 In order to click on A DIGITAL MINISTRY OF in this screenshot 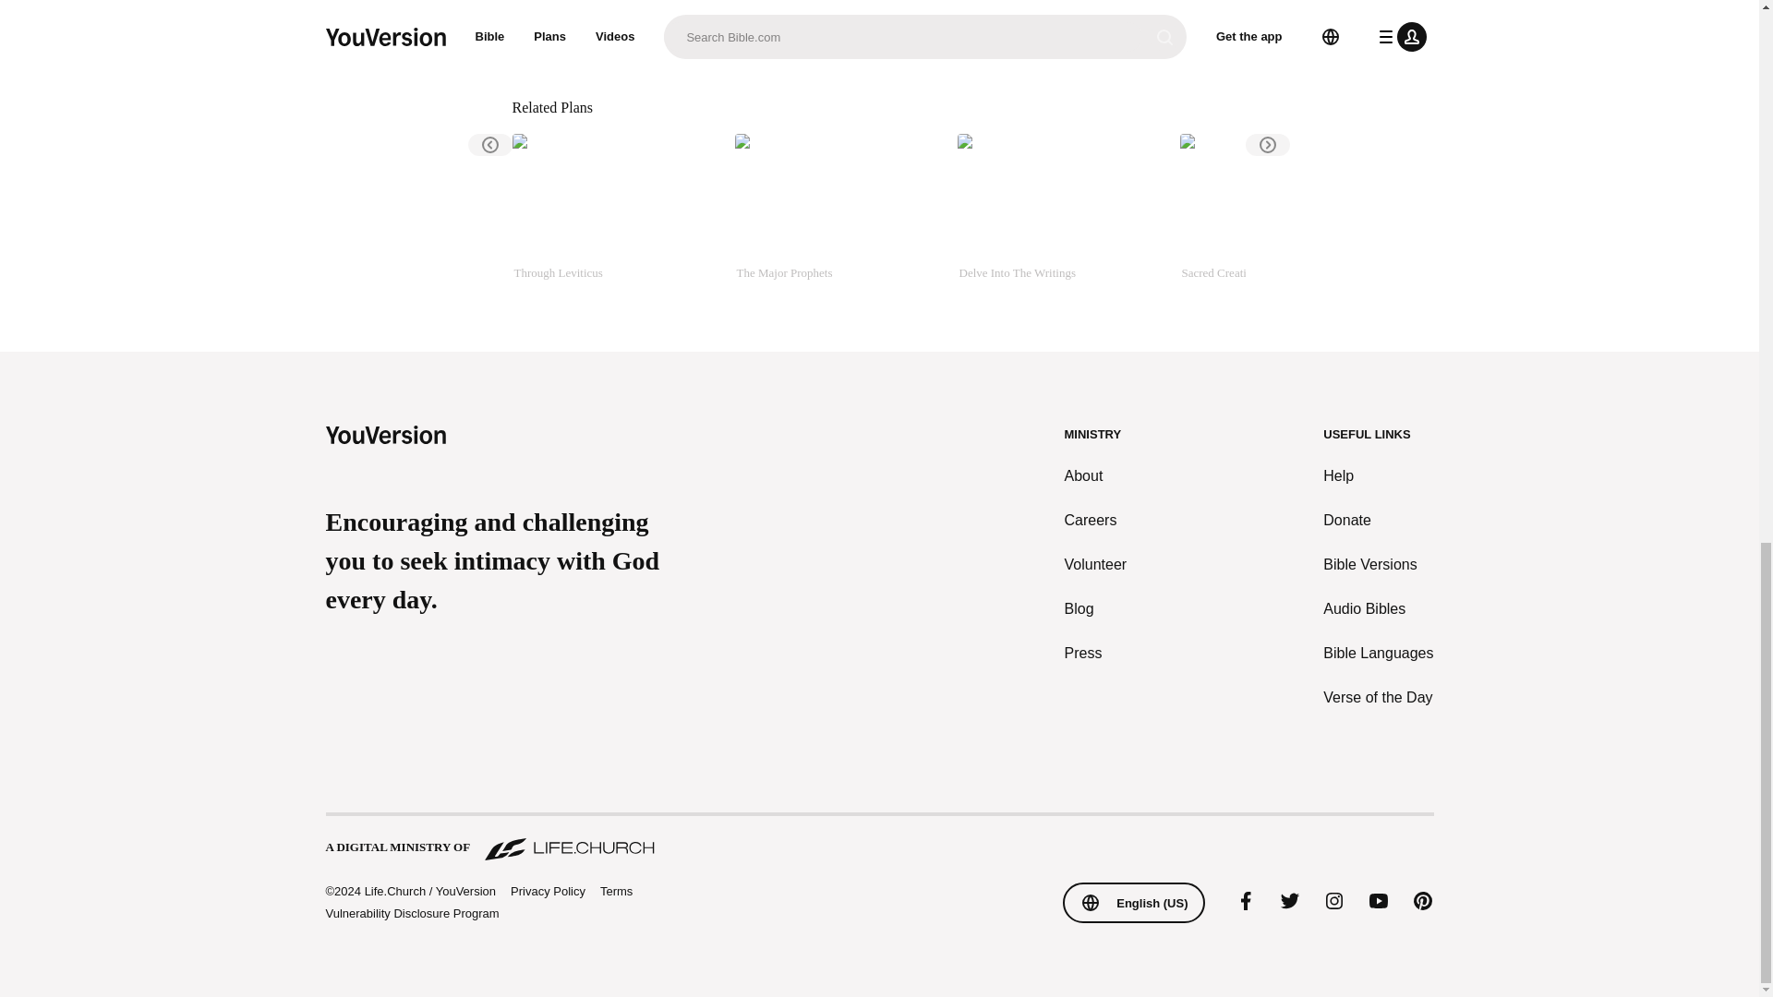, I will do `click(878, 838)`.